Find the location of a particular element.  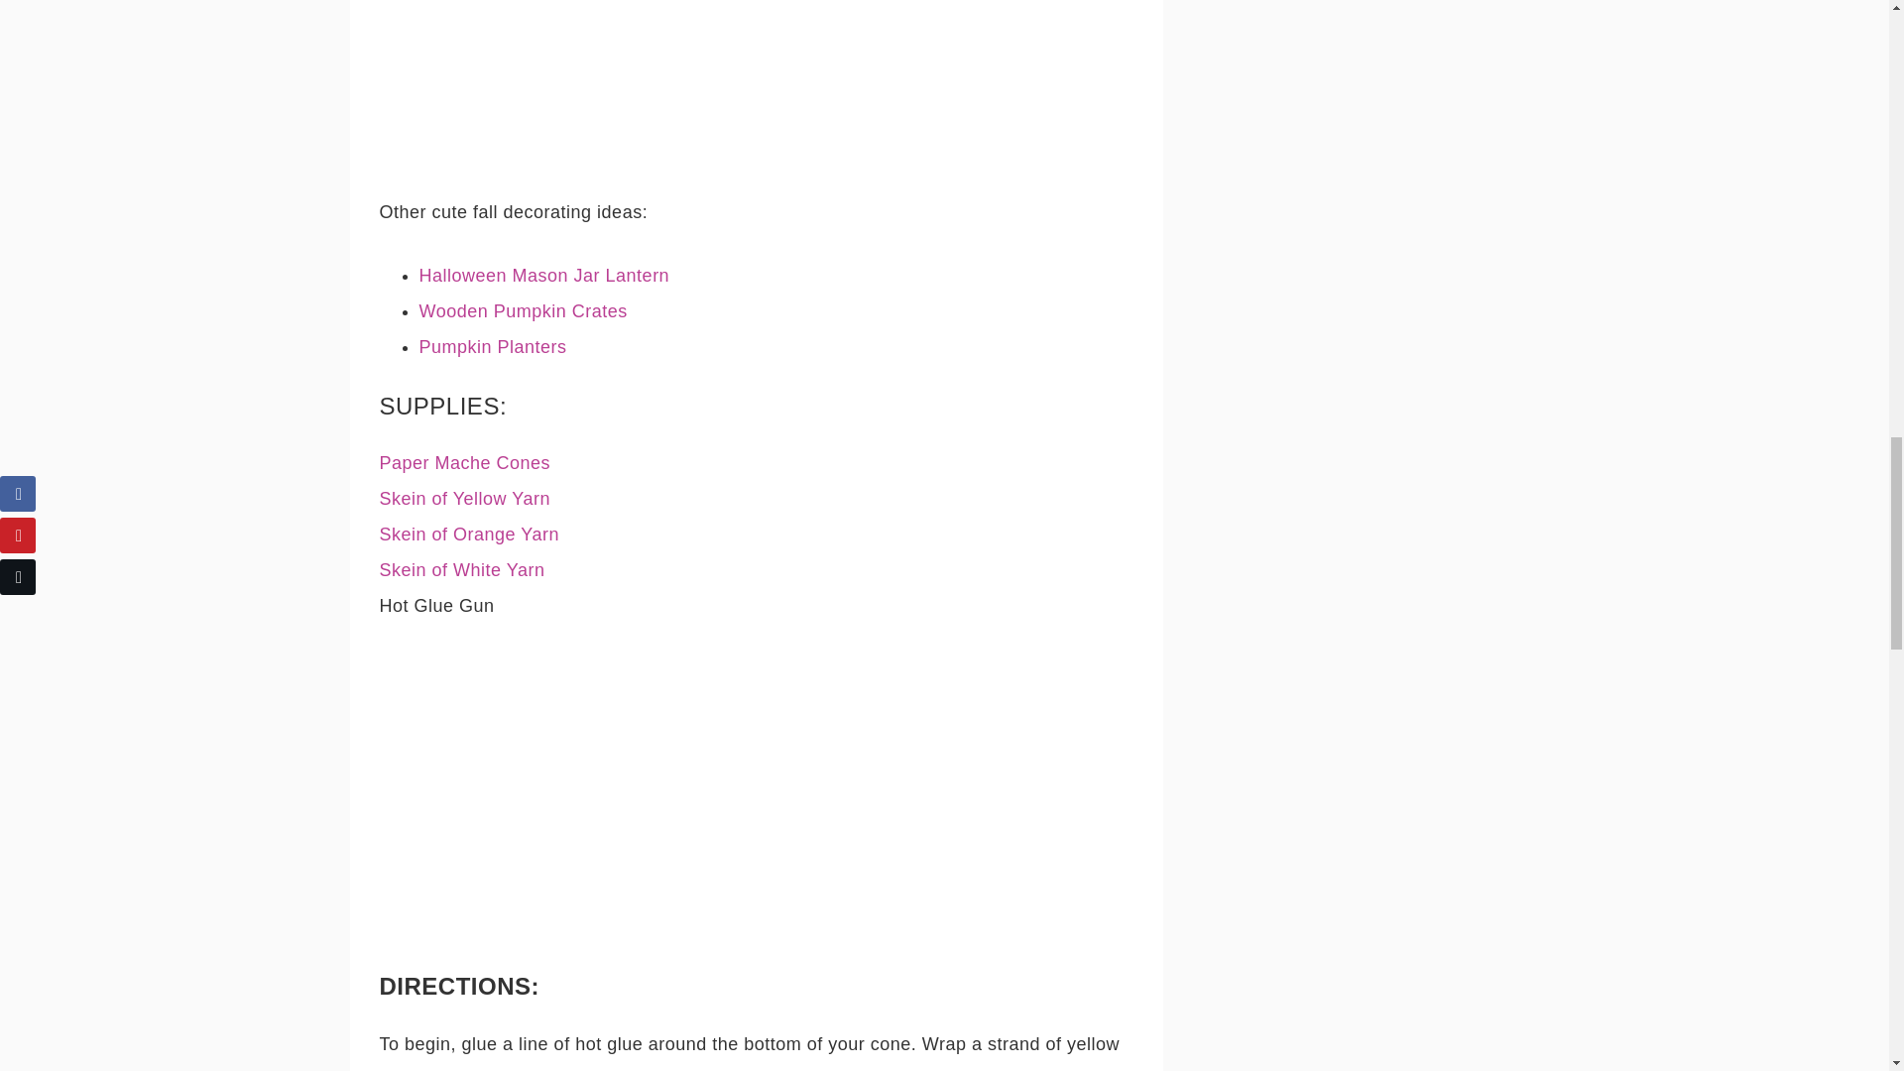

Wooden Pumpkin Crates is located at coordinates (522, 311).